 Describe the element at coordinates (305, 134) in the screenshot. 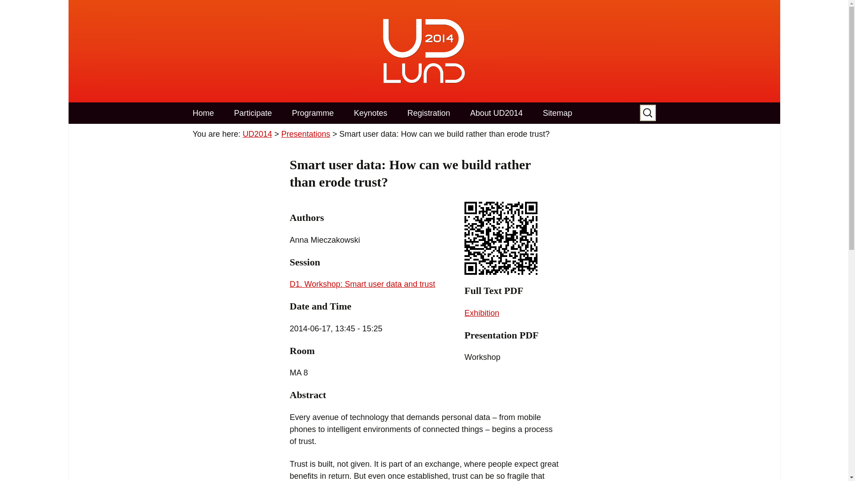

I see `Presentations` at that location.